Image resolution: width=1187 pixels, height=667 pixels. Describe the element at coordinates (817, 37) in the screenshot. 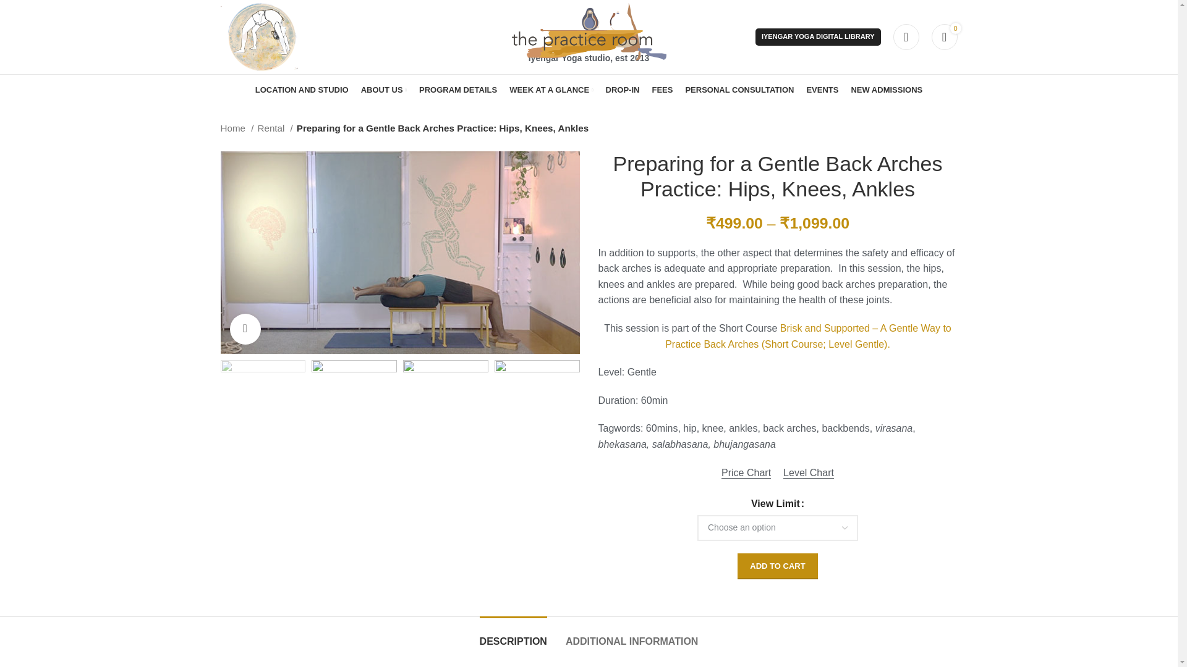

I see `IYENGAR YOGA DIGITAL LIBRARY` at that location.